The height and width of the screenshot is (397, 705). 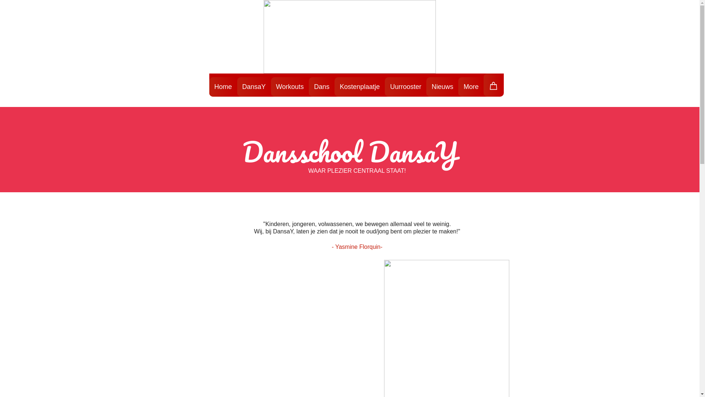 I want to click on Home, so click(x=223, y=87).